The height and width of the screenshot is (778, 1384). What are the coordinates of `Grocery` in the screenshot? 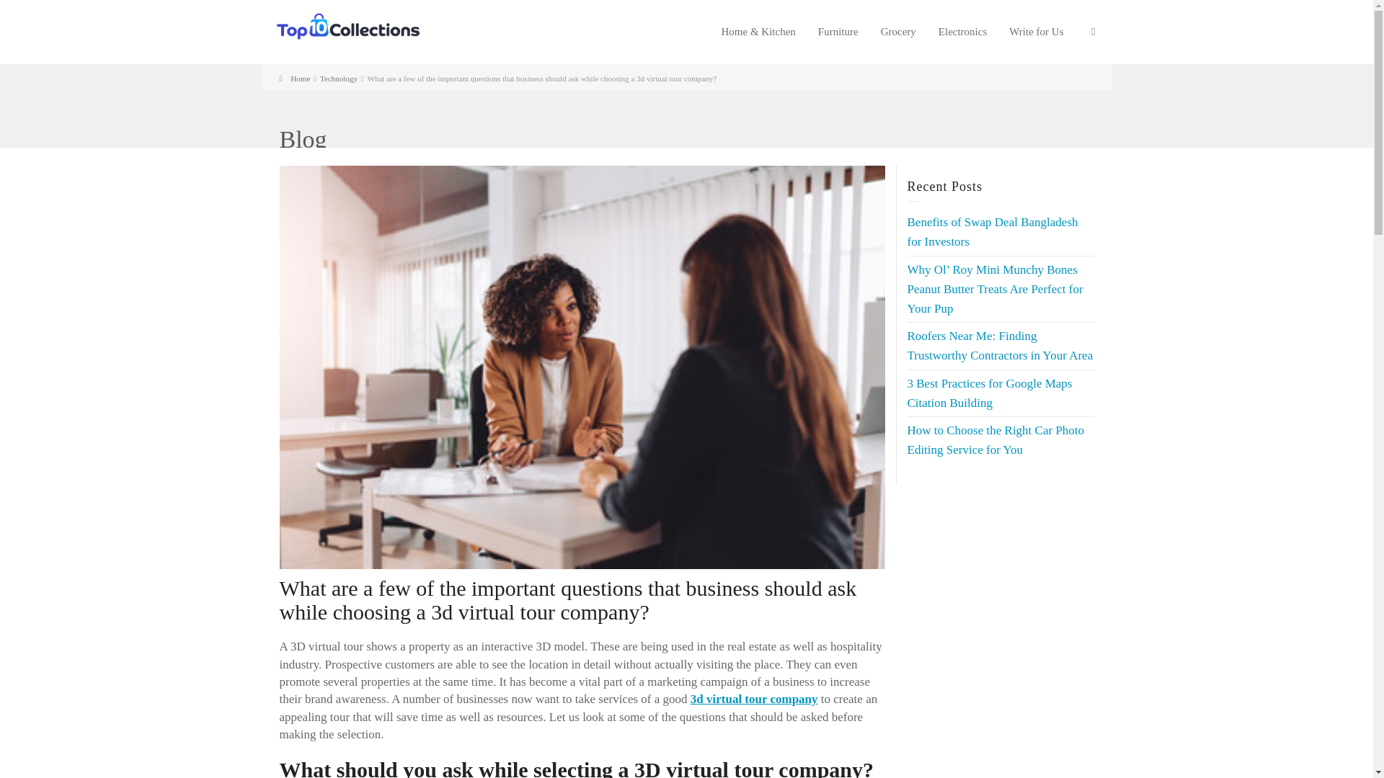 It's located at (898, 32).